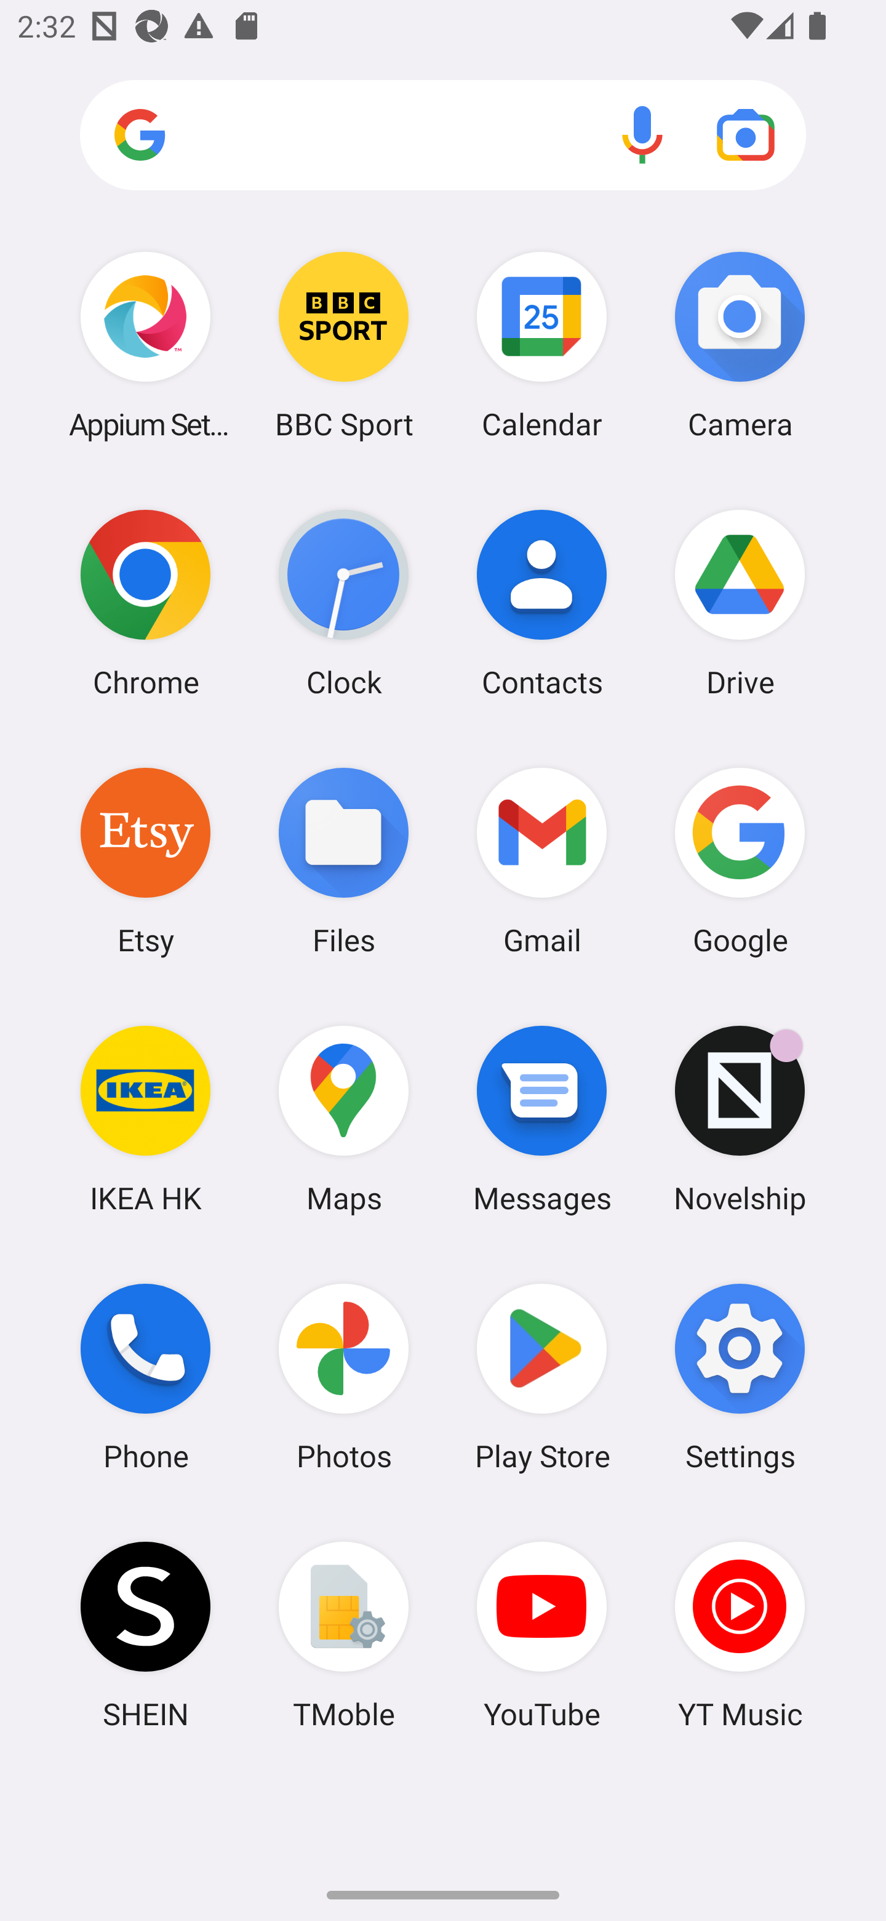 This screenshot has width=886, height=1921. Describe the element at coordinates (343, 1377) in the screenshot. I see `Photos` at that location.